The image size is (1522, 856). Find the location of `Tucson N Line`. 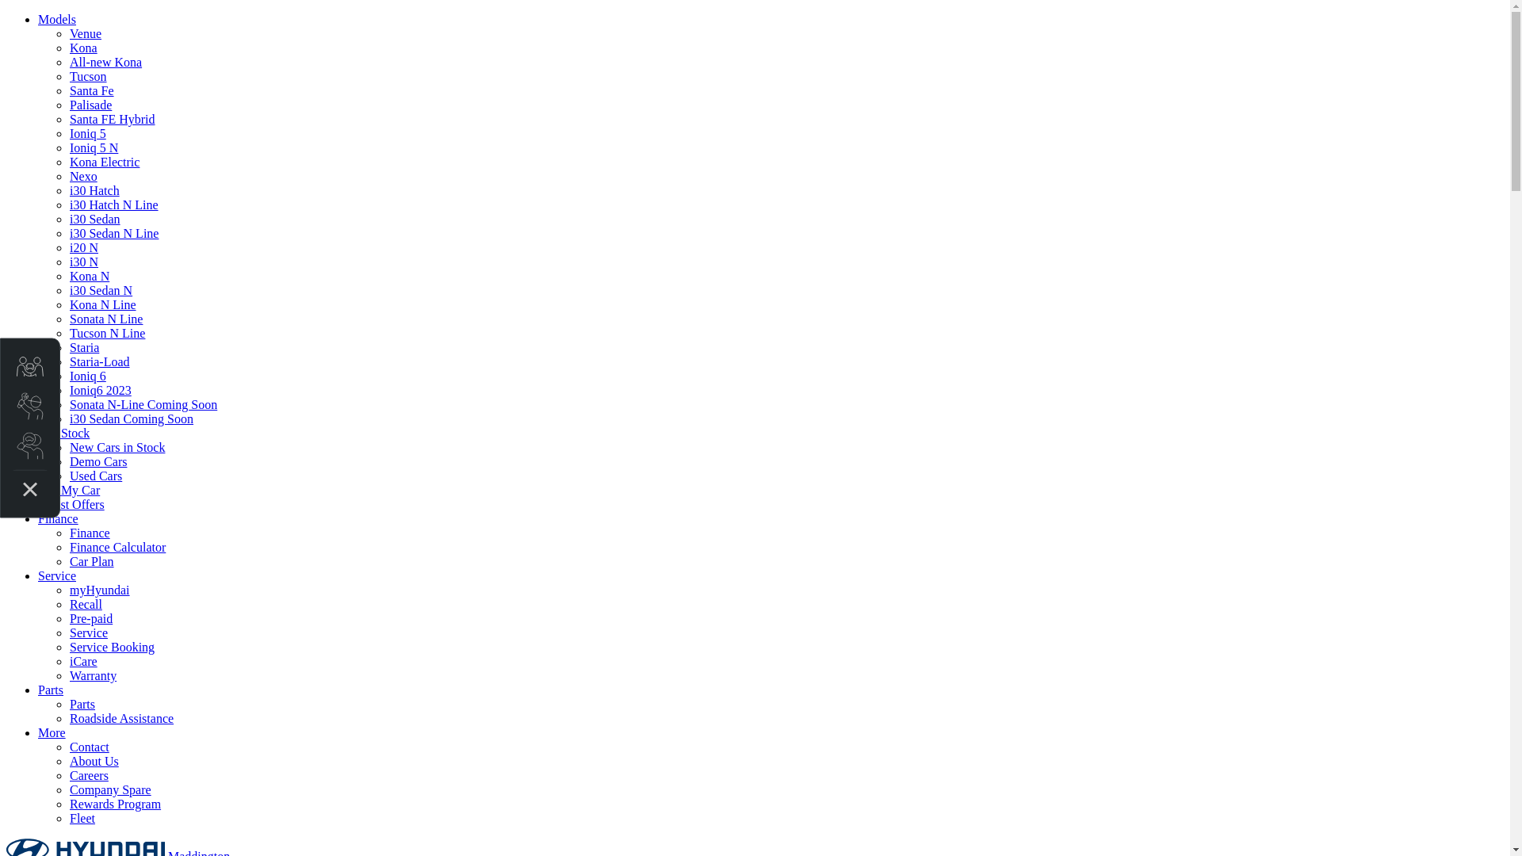

Tucson N Line is located at coordinates (108, 333).